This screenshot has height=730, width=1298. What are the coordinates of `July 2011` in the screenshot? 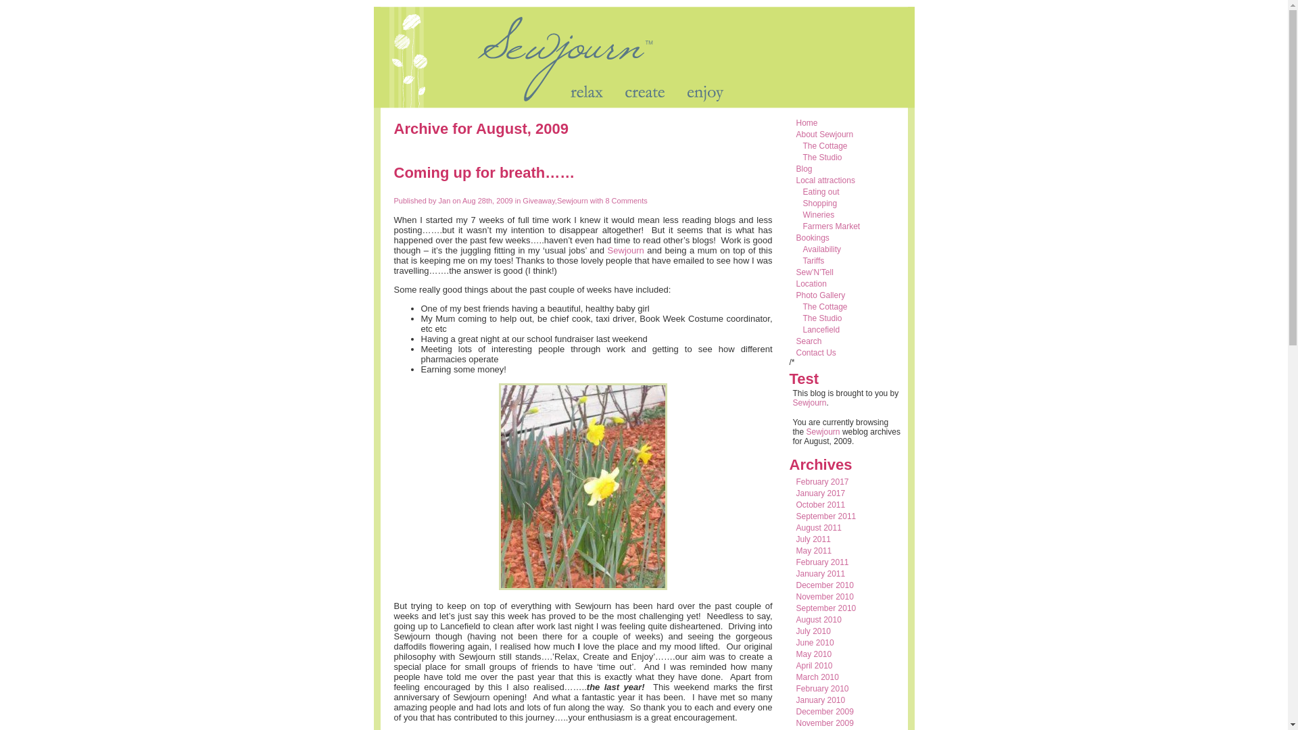 It's located at (814, 539).